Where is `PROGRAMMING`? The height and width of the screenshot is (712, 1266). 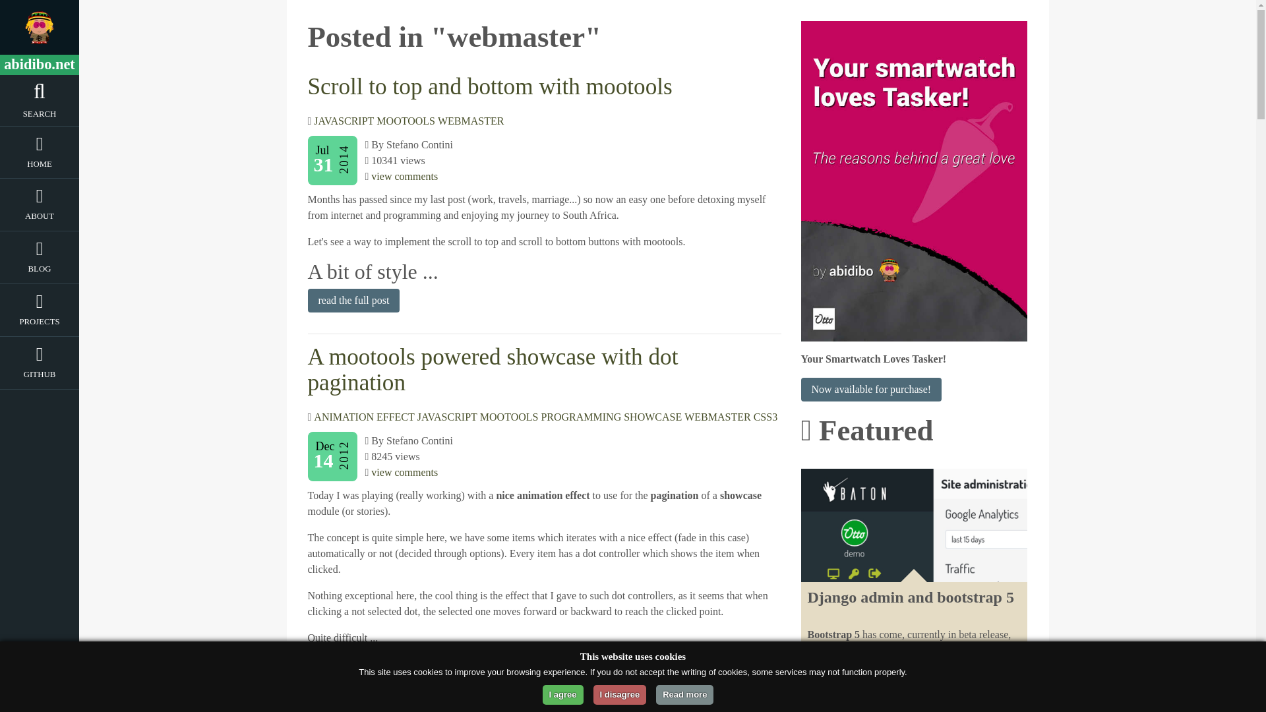 PROGRAMMING is located at coordinates (580, 417).